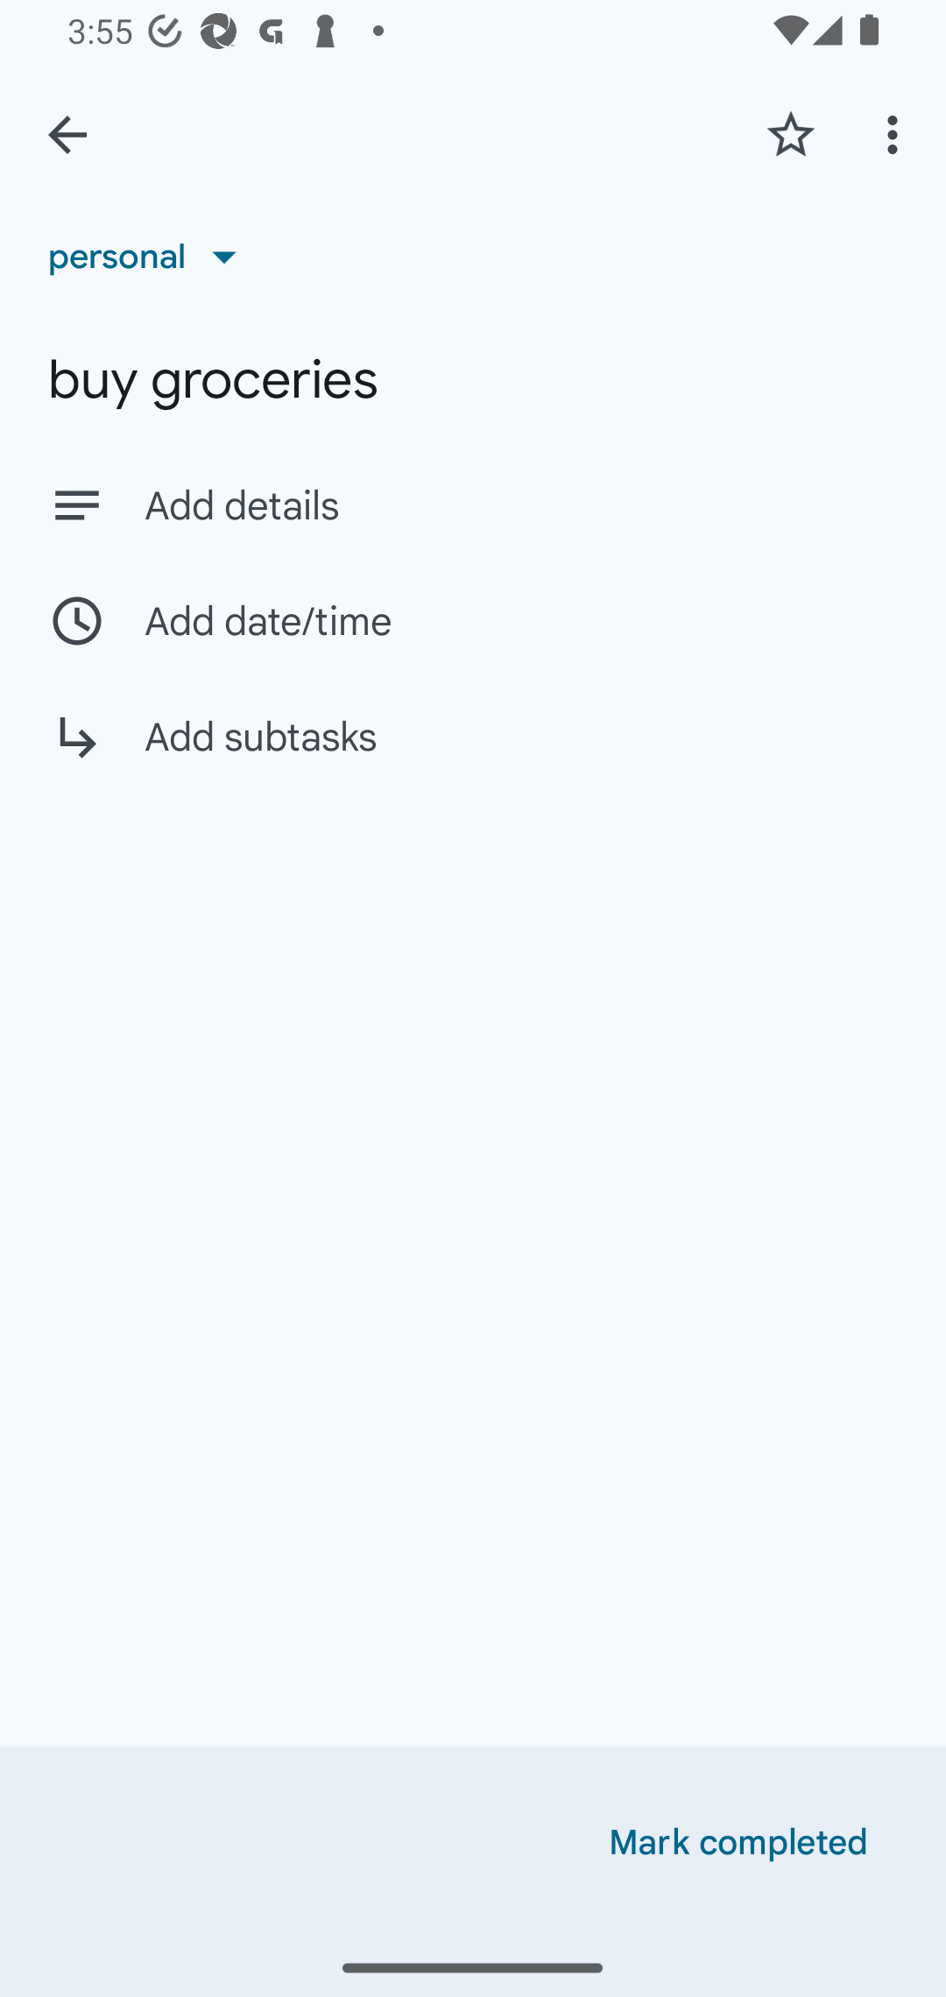 This screenshot has height=1997, width=946. What do you see at coordinates (473, 755) in the screenshot?
I see `Add subtasks` at bounding box center [473, 755].